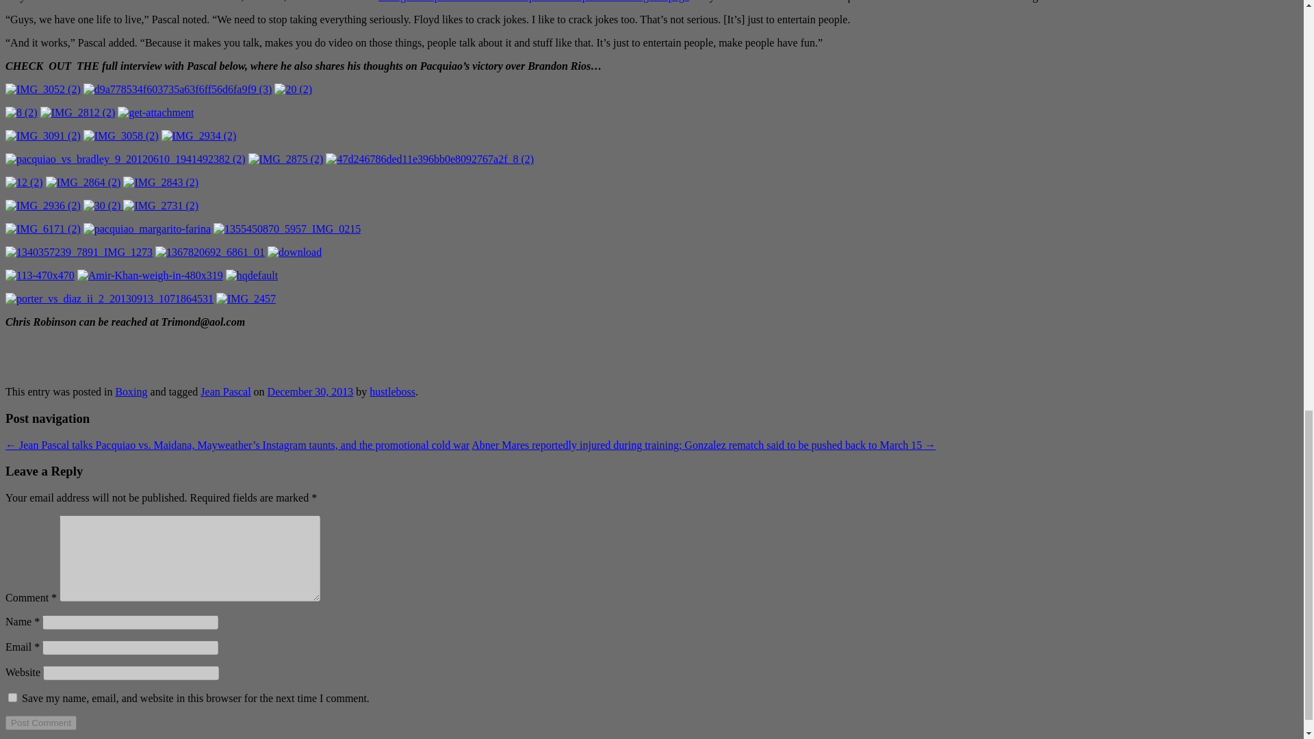  Describe the element at coordinates (12, 698) in the screenshot. I see `yes` at that location.